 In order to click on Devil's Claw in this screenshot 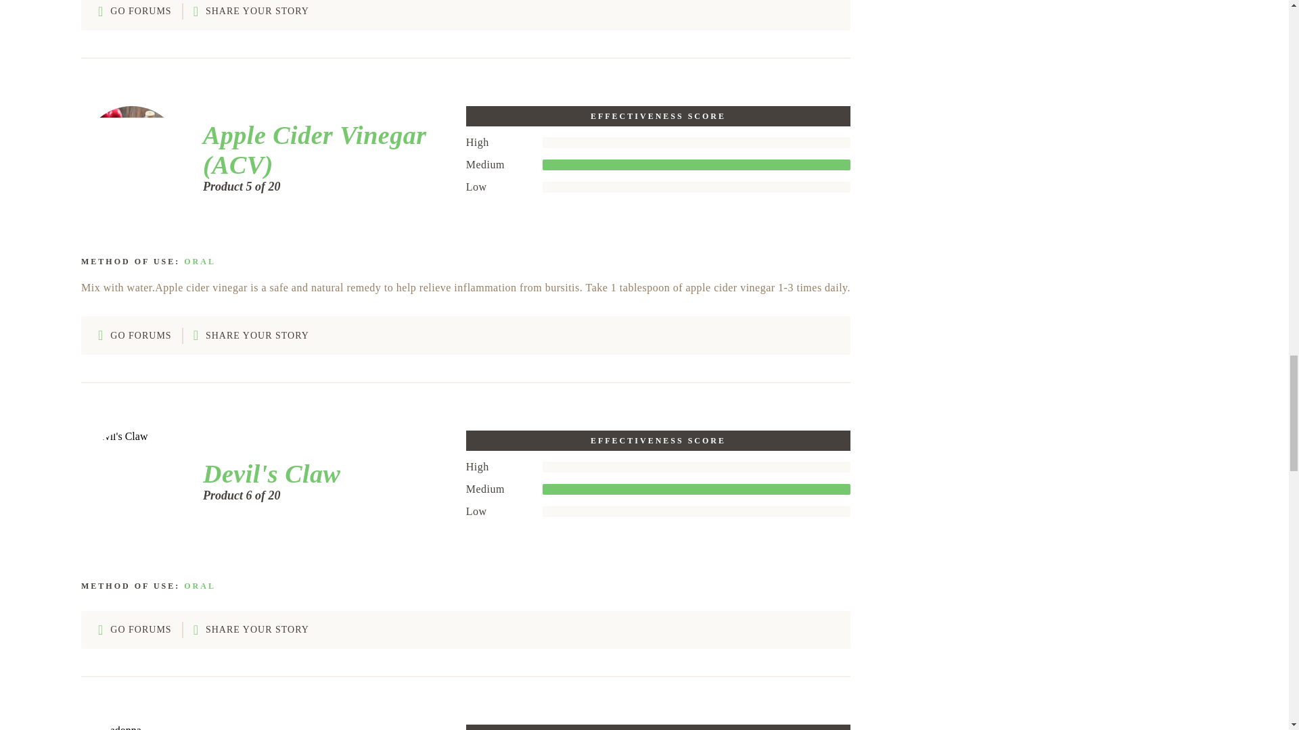, I will do `click(267, 473)`.